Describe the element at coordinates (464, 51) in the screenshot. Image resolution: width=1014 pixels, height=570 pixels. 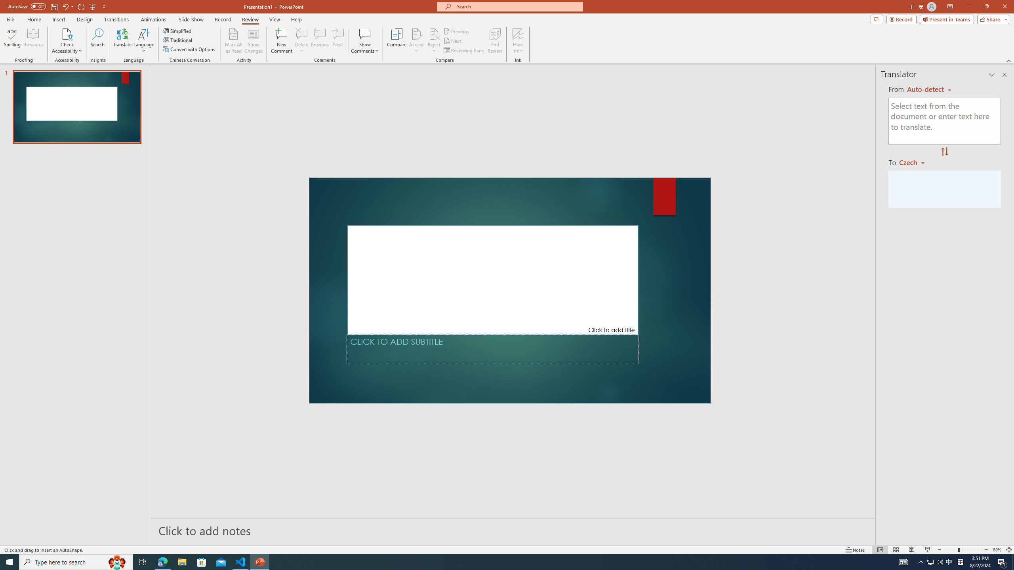
I see `Reviewing Pane` at that location.